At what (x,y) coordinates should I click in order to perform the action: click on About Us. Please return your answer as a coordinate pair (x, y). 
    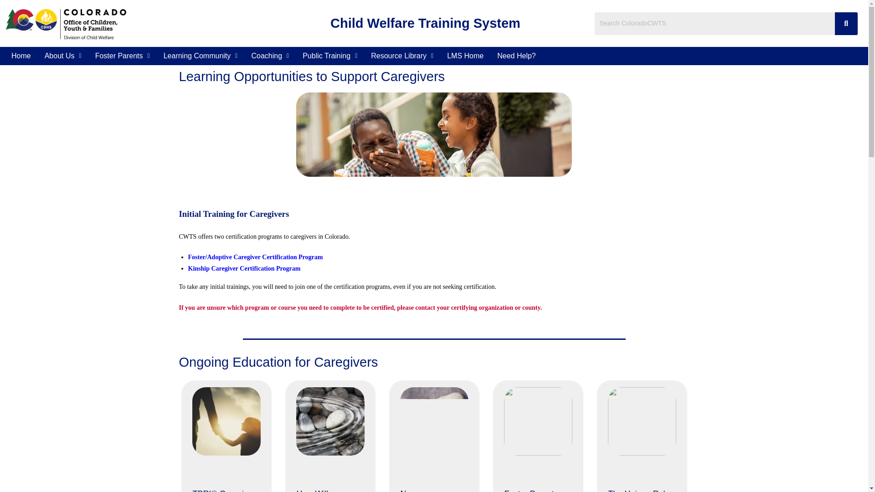
    Looking at the image, I should click on (63, 56).